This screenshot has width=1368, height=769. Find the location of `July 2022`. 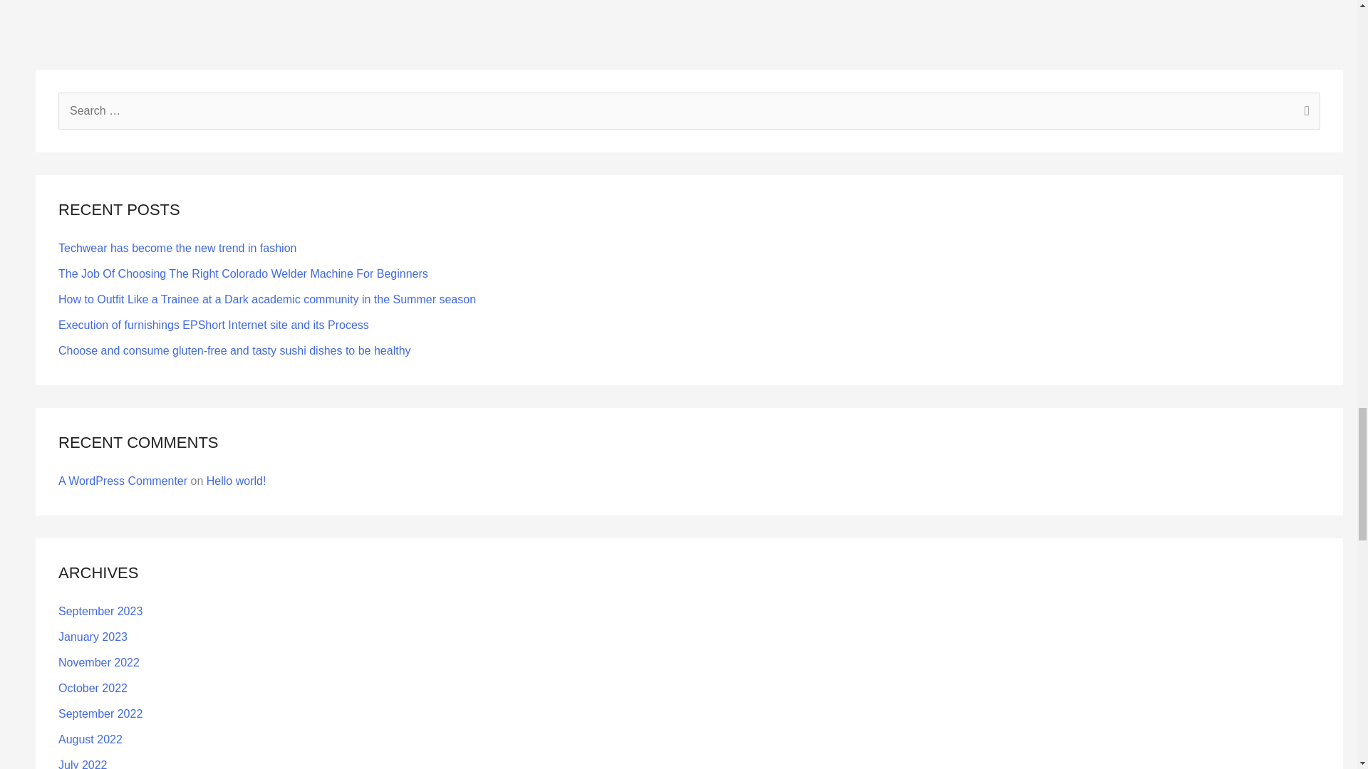

July 2022 is located at coordinates (83, 763).